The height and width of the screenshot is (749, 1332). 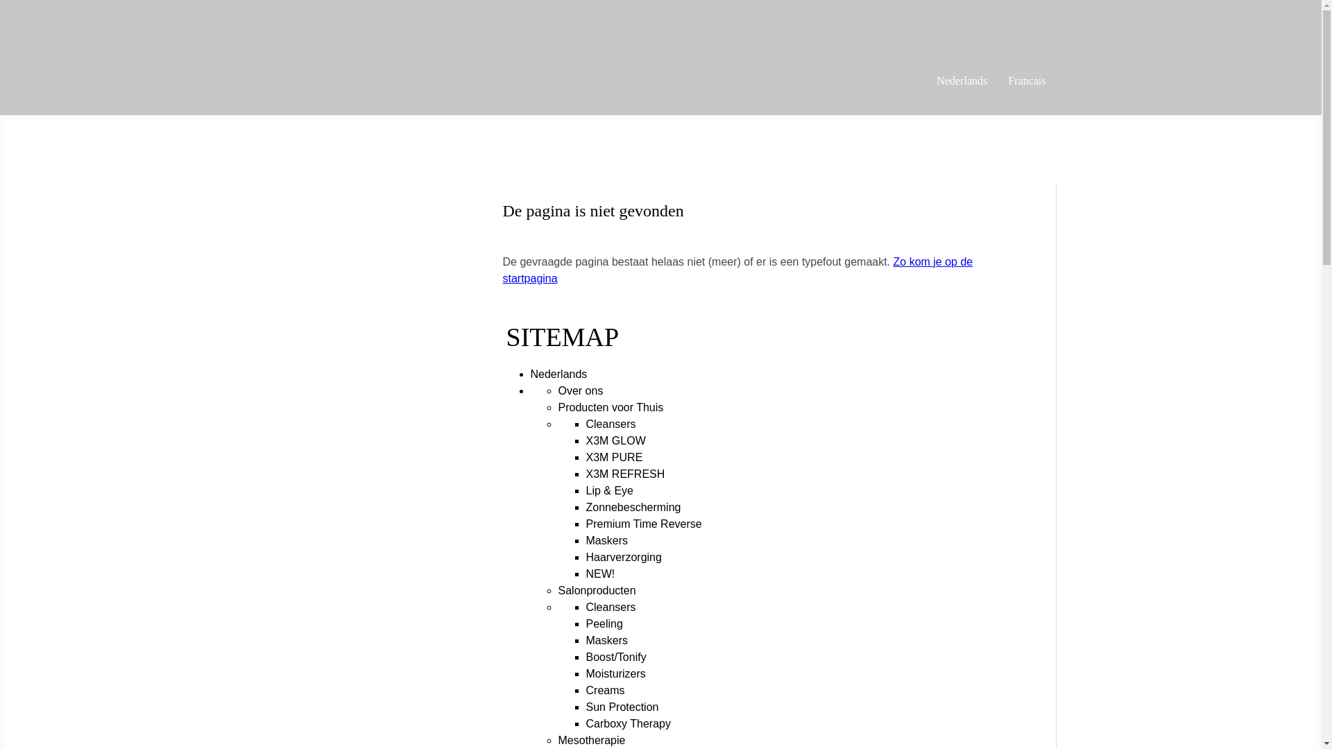 I want to click on Creams, so click(x=605, y=691).